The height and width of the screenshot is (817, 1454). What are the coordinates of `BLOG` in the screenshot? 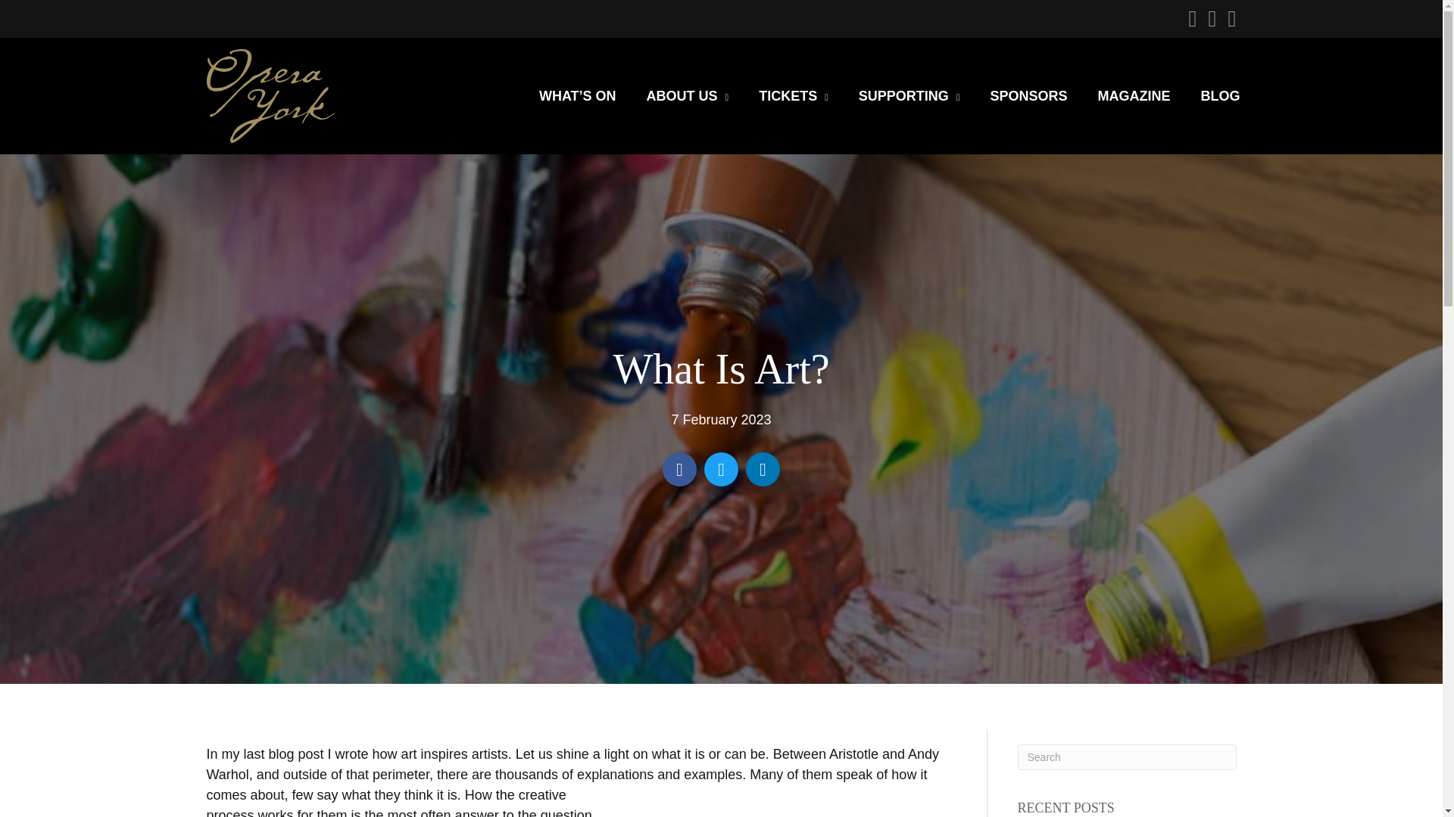 It's located at (1221, 95).